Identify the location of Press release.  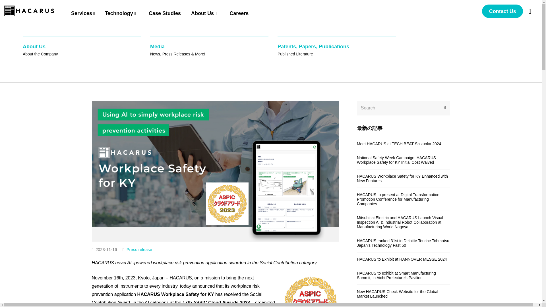
(139, 250).